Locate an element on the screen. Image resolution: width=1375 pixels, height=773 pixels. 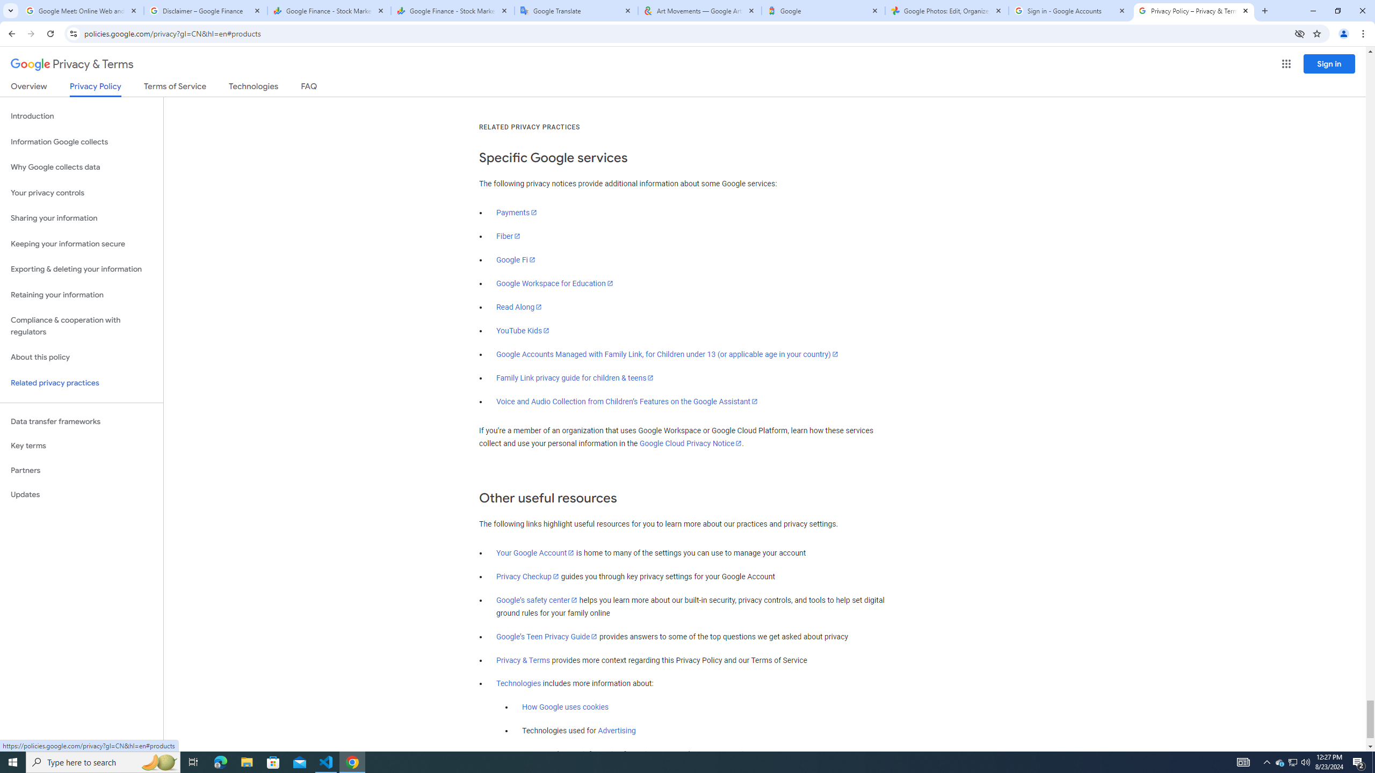
Keeping your information secure is located at coordinates (82, 244).